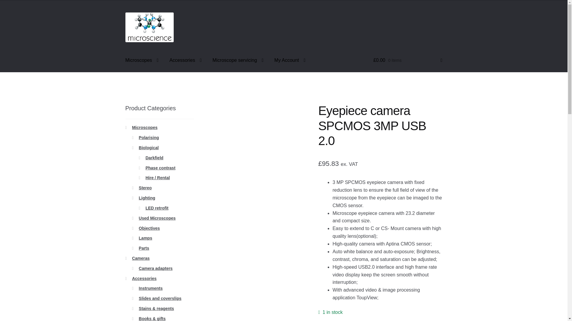 The image size is (572, 321). What do you see at coordinates (290, 61) in the screenshot?
I see `My Account` at bounding box center [290, 61].